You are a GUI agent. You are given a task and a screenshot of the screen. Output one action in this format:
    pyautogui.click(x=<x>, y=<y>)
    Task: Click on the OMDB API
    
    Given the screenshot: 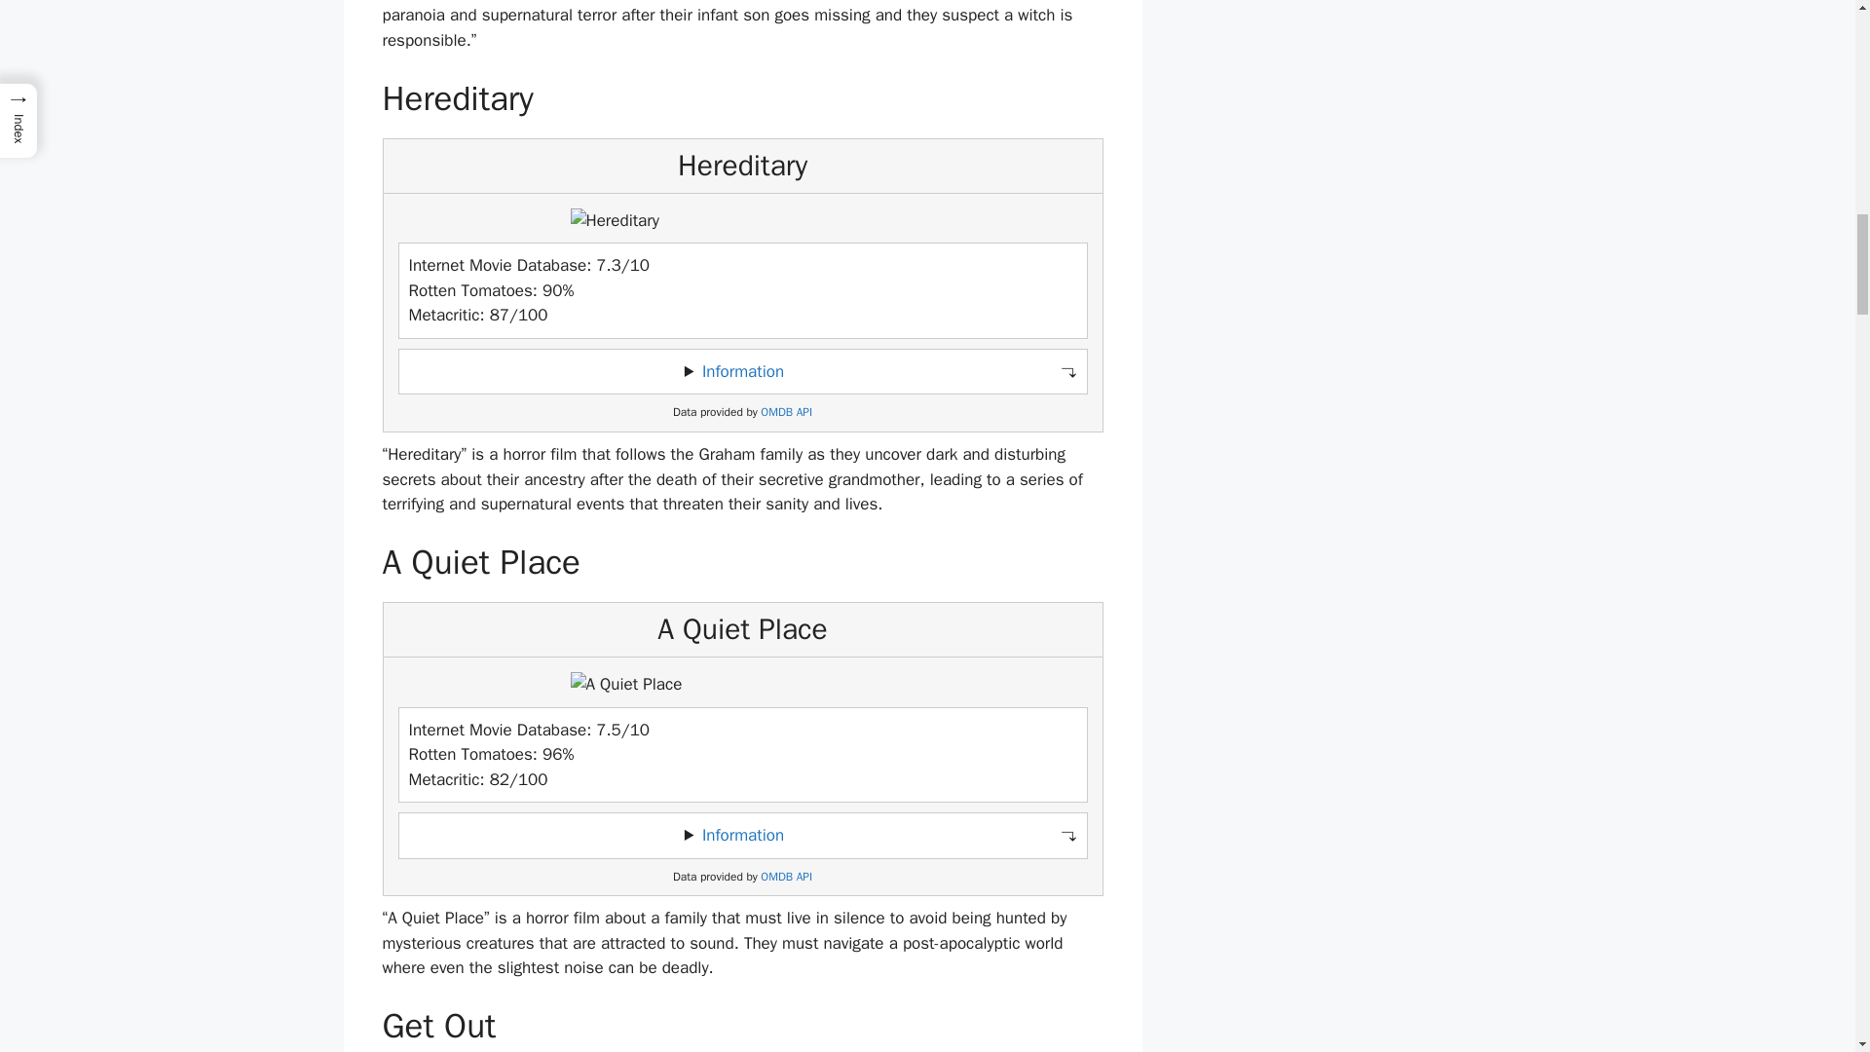 What is the action you would take?
    pyautogui.click(x=786, y=411)
    